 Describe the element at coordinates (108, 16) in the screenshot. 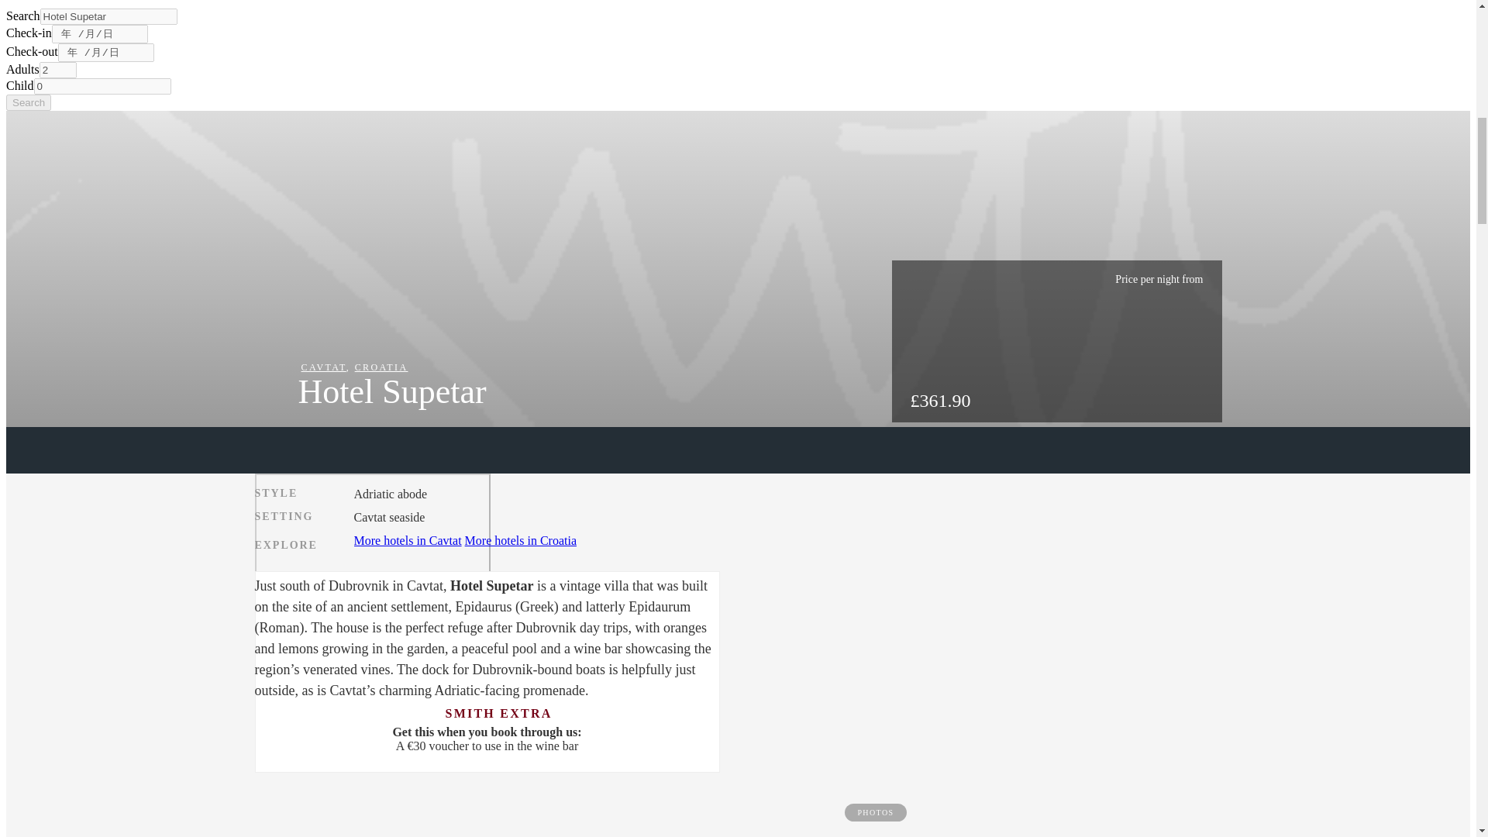

I see `Hotel Supetar` at that location.